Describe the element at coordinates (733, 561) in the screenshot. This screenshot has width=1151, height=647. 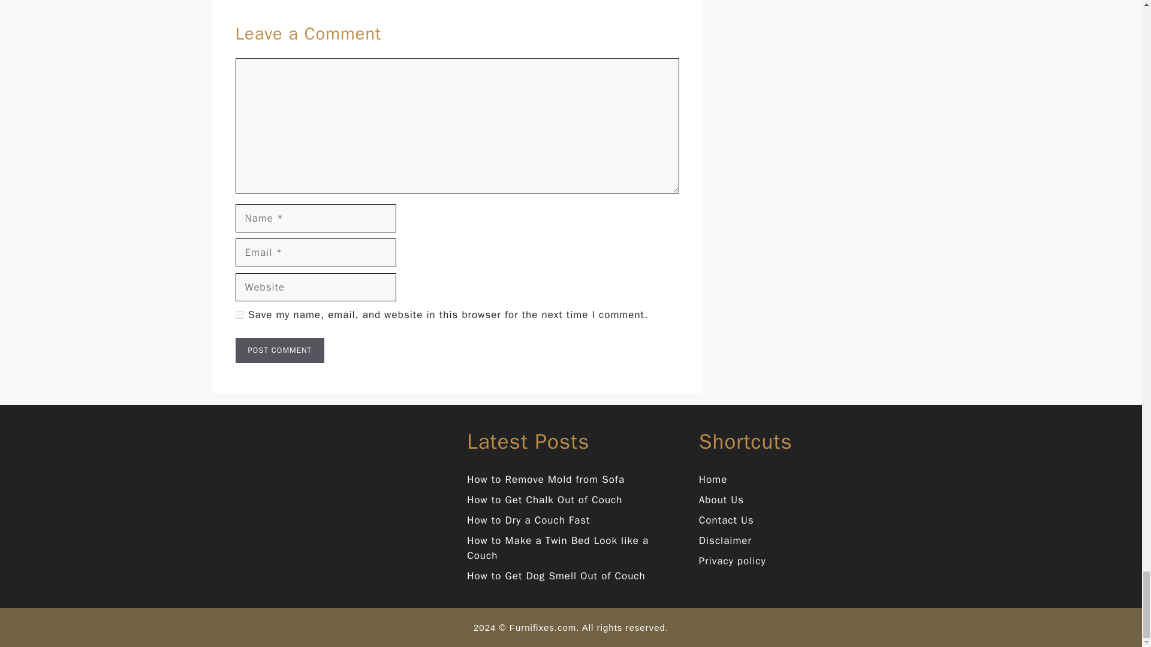
I see `Privacy policy` at that location.